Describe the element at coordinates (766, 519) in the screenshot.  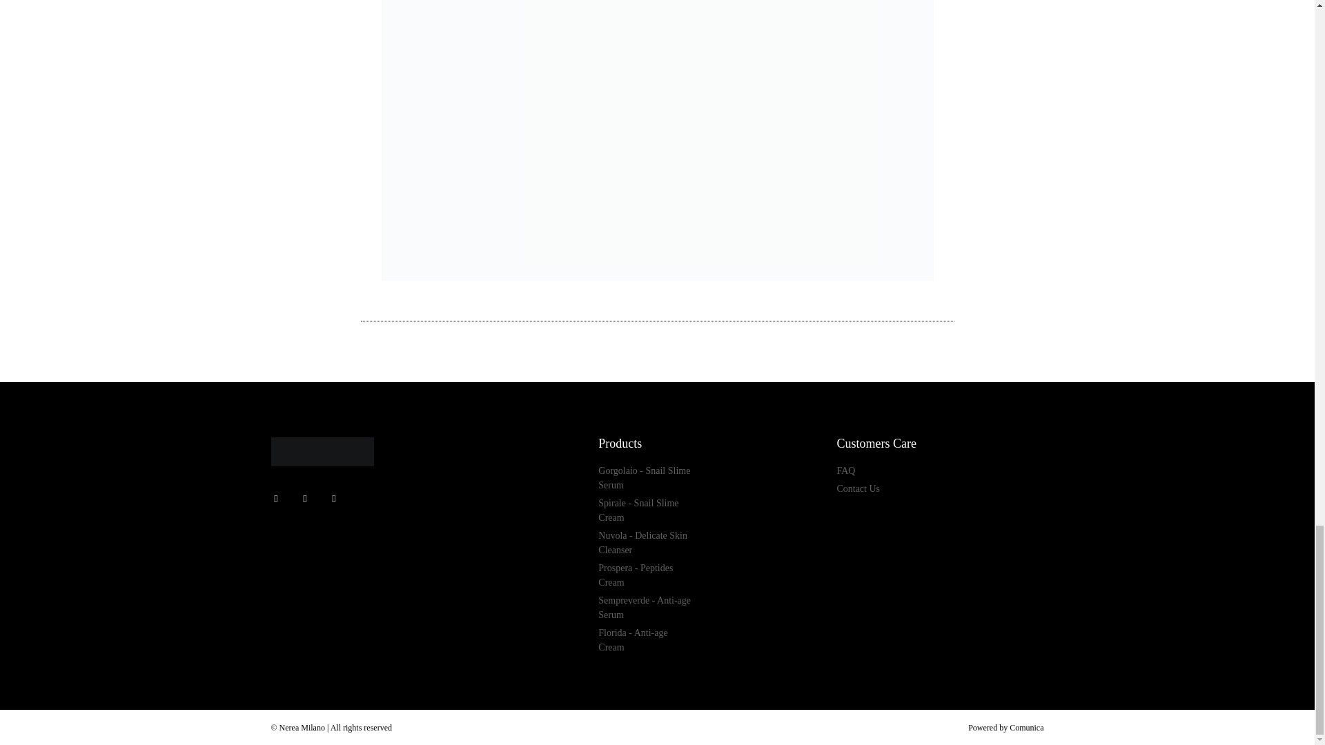
I see `Cookie Policy` at that location.